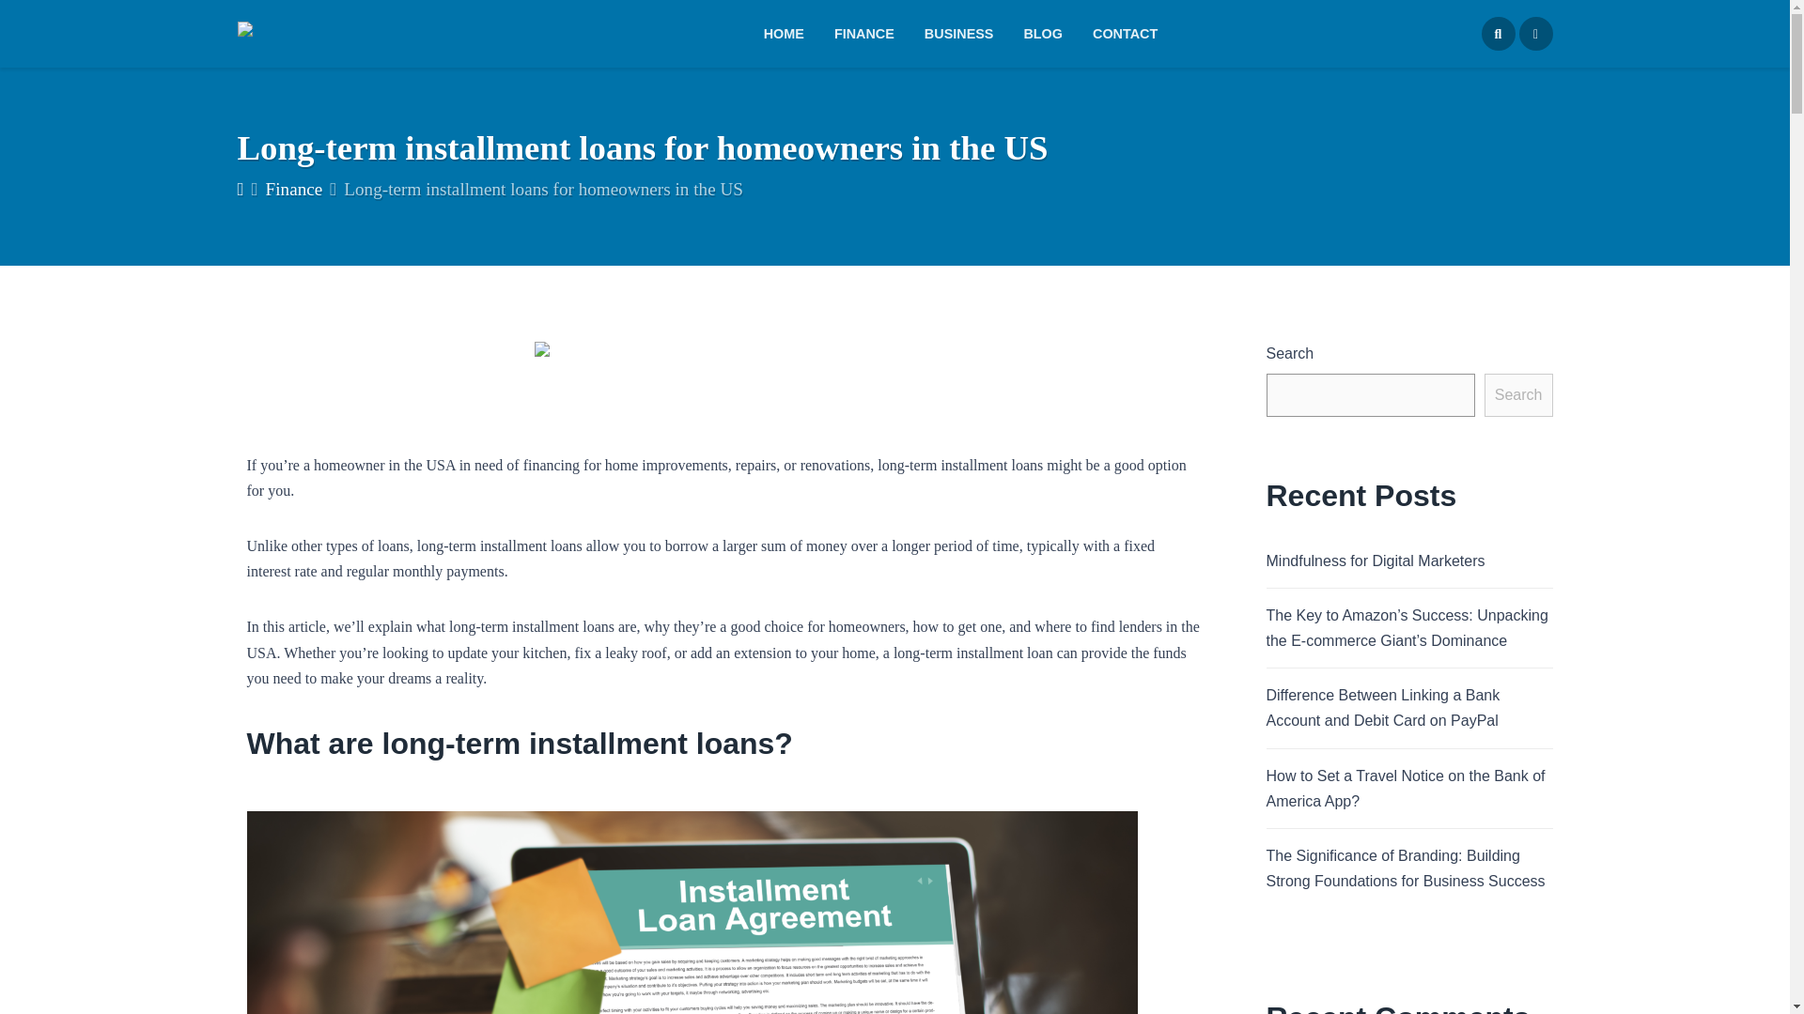 The image size is (1804, 1014). What do you see at coordinates (863, 34) in the screenshot?
I see `FINANCE` at bounding box center [863, 34].